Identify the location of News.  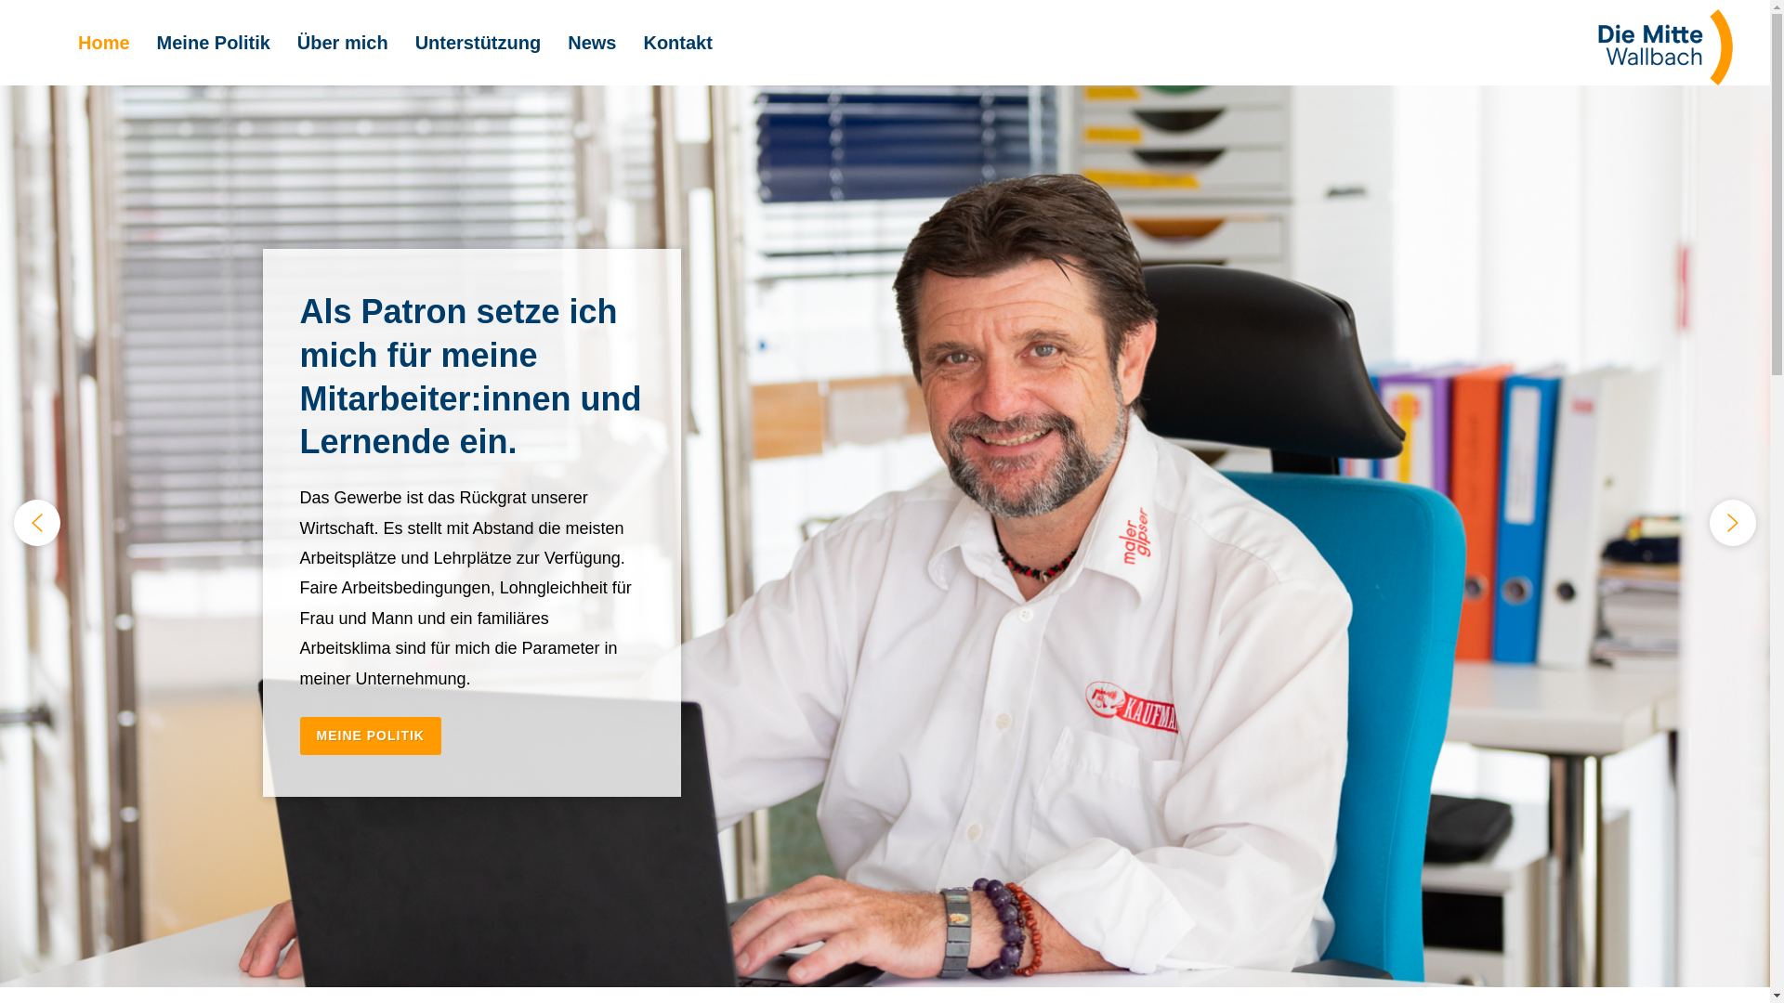
(592, 43).